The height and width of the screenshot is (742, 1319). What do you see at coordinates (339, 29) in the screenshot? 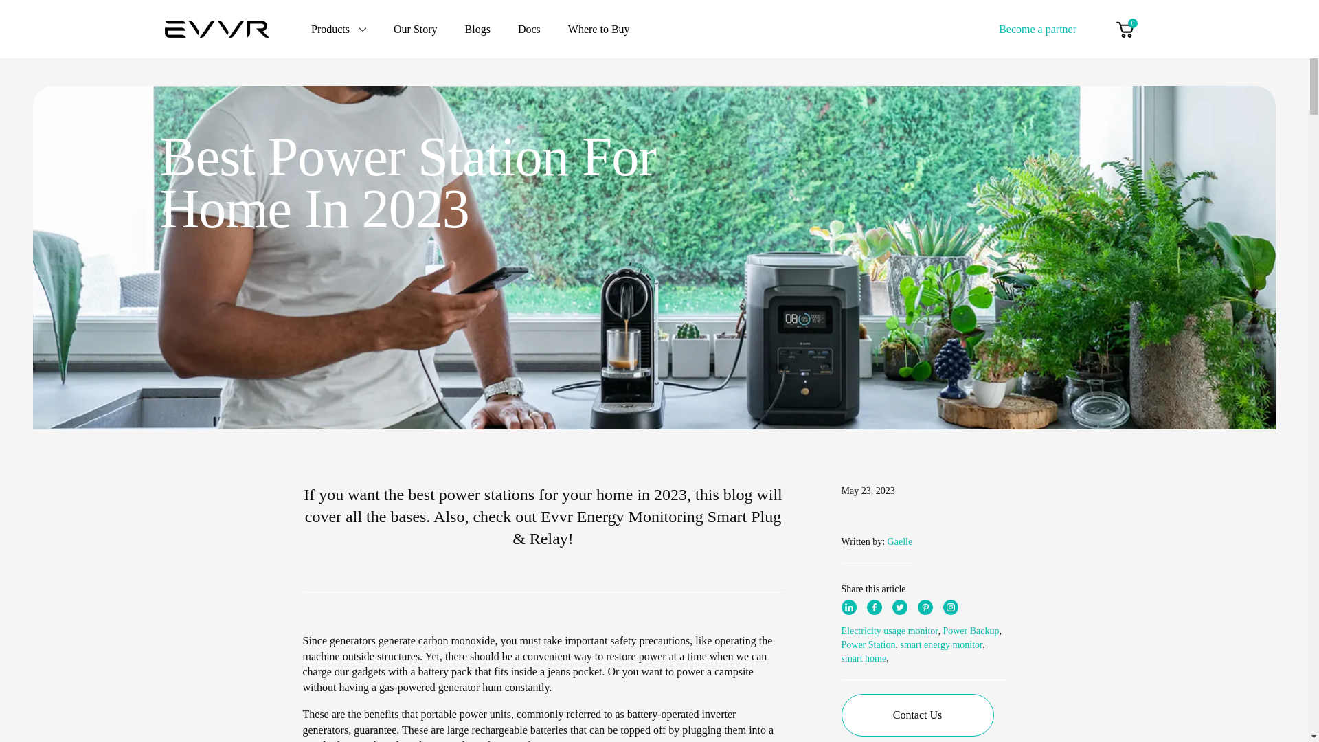
I see `Products` at bounding box center [339, 29].